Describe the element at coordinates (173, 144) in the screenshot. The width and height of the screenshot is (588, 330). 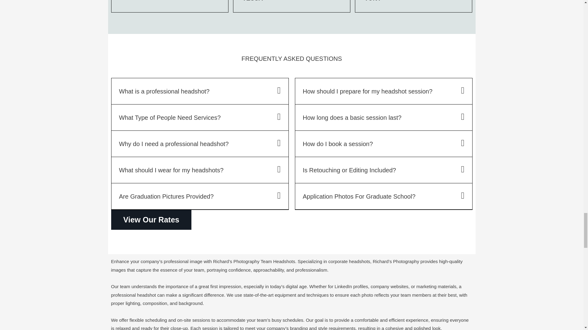
I see `Why do I need a professional headshot?` at that location.